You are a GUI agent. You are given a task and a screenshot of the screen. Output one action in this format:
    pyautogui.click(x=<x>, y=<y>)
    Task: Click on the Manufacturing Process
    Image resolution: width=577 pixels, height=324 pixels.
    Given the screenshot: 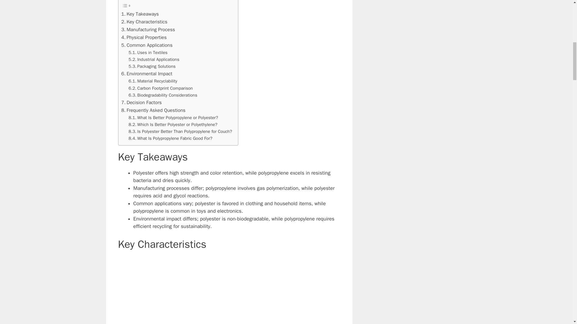 What is the action you would take?
    pyautogui.click(x=148, y=30)
    